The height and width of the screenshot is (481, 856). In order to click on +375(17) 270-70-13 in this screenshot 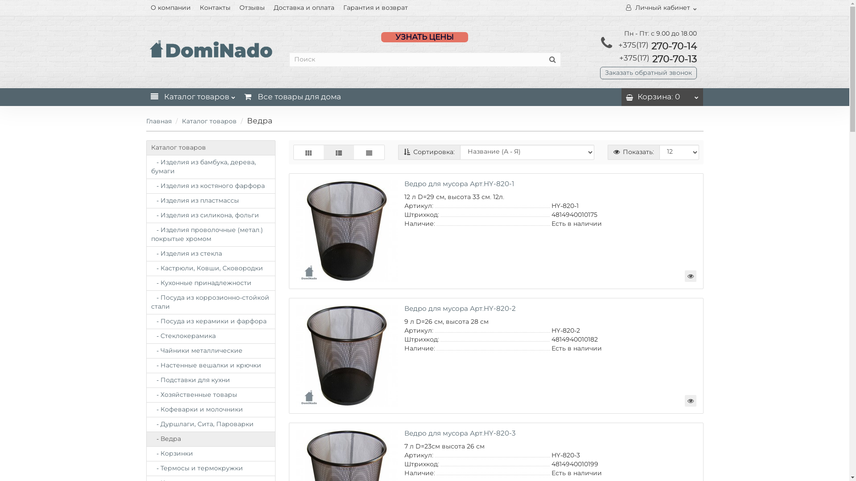, I will do `click(658, 60)`.